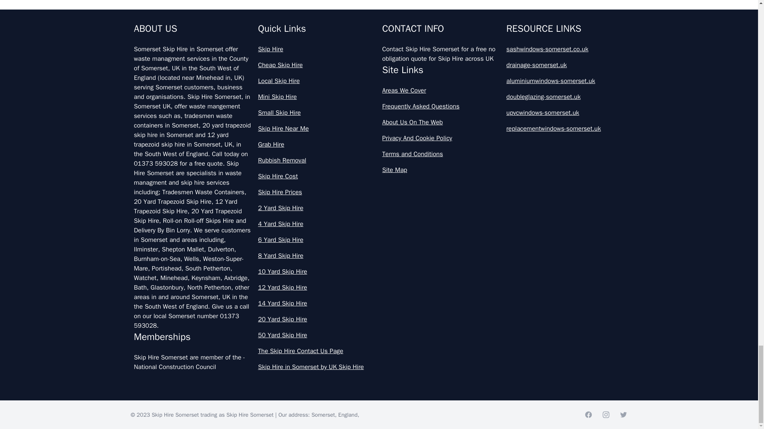 This screenshot has width=764, height=429. I want to click on Lytes Cary, so click(496, 41).